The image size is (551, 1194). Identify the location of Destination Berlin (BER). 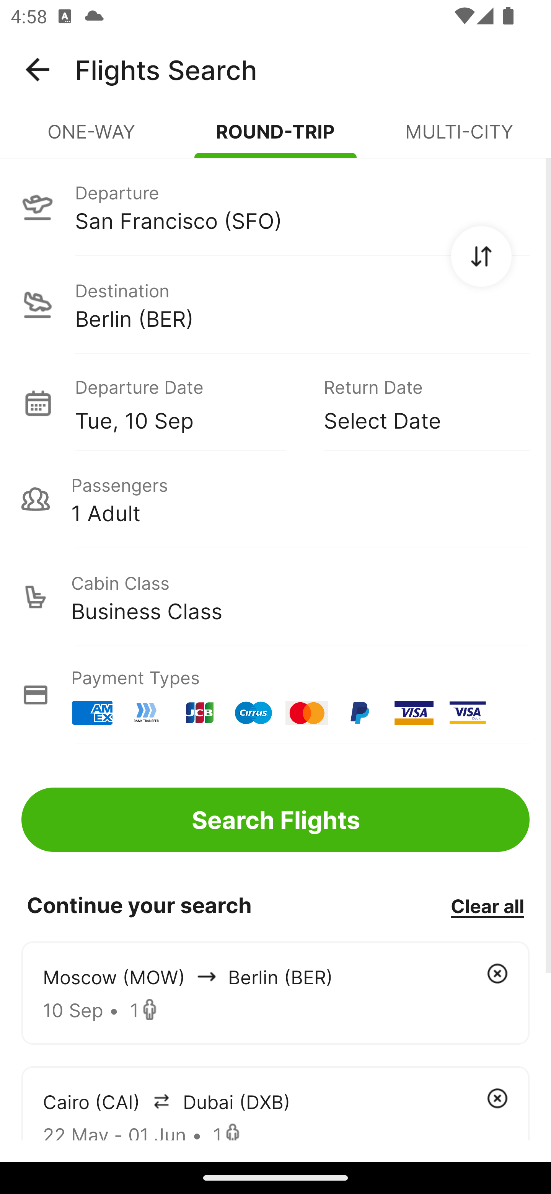
(275, 305).